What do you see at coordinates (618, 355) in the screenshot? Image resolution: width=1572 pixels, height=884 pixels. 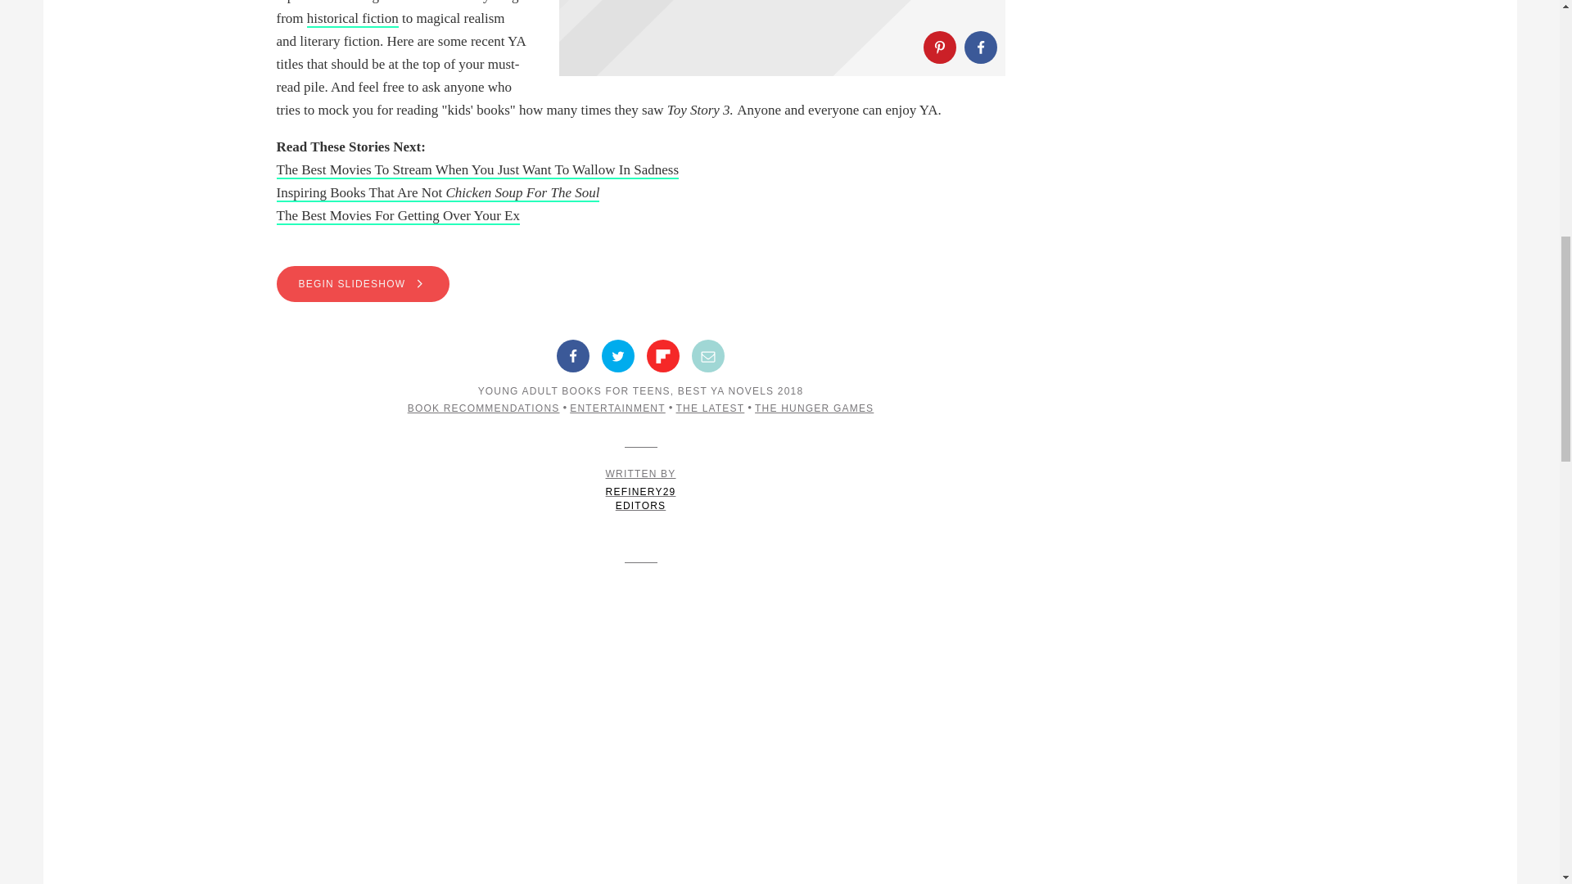 I see `Share on Twitter` at bounding box center [618, 355].